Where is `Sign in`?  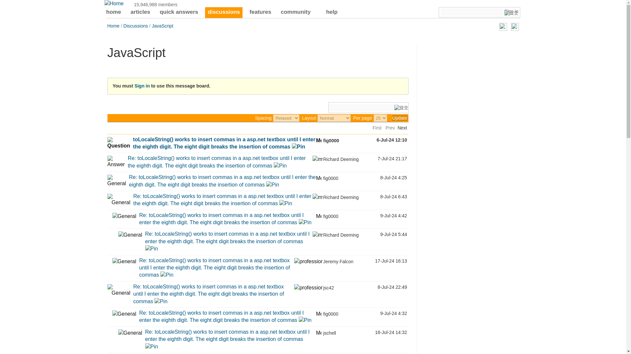 Sign in is located at coordinates (511, 11).